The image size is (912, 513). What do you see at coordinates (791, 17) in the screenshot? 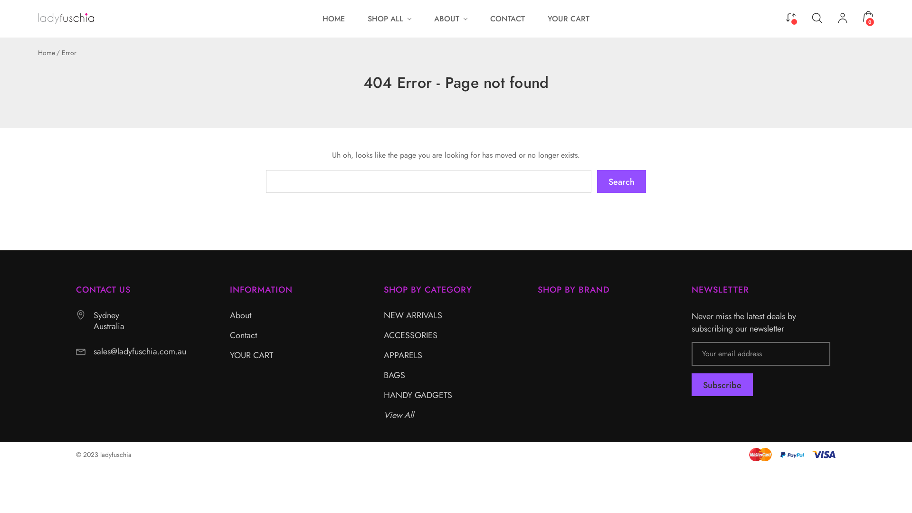
I see `Compare` at bounding box center [791, 17].